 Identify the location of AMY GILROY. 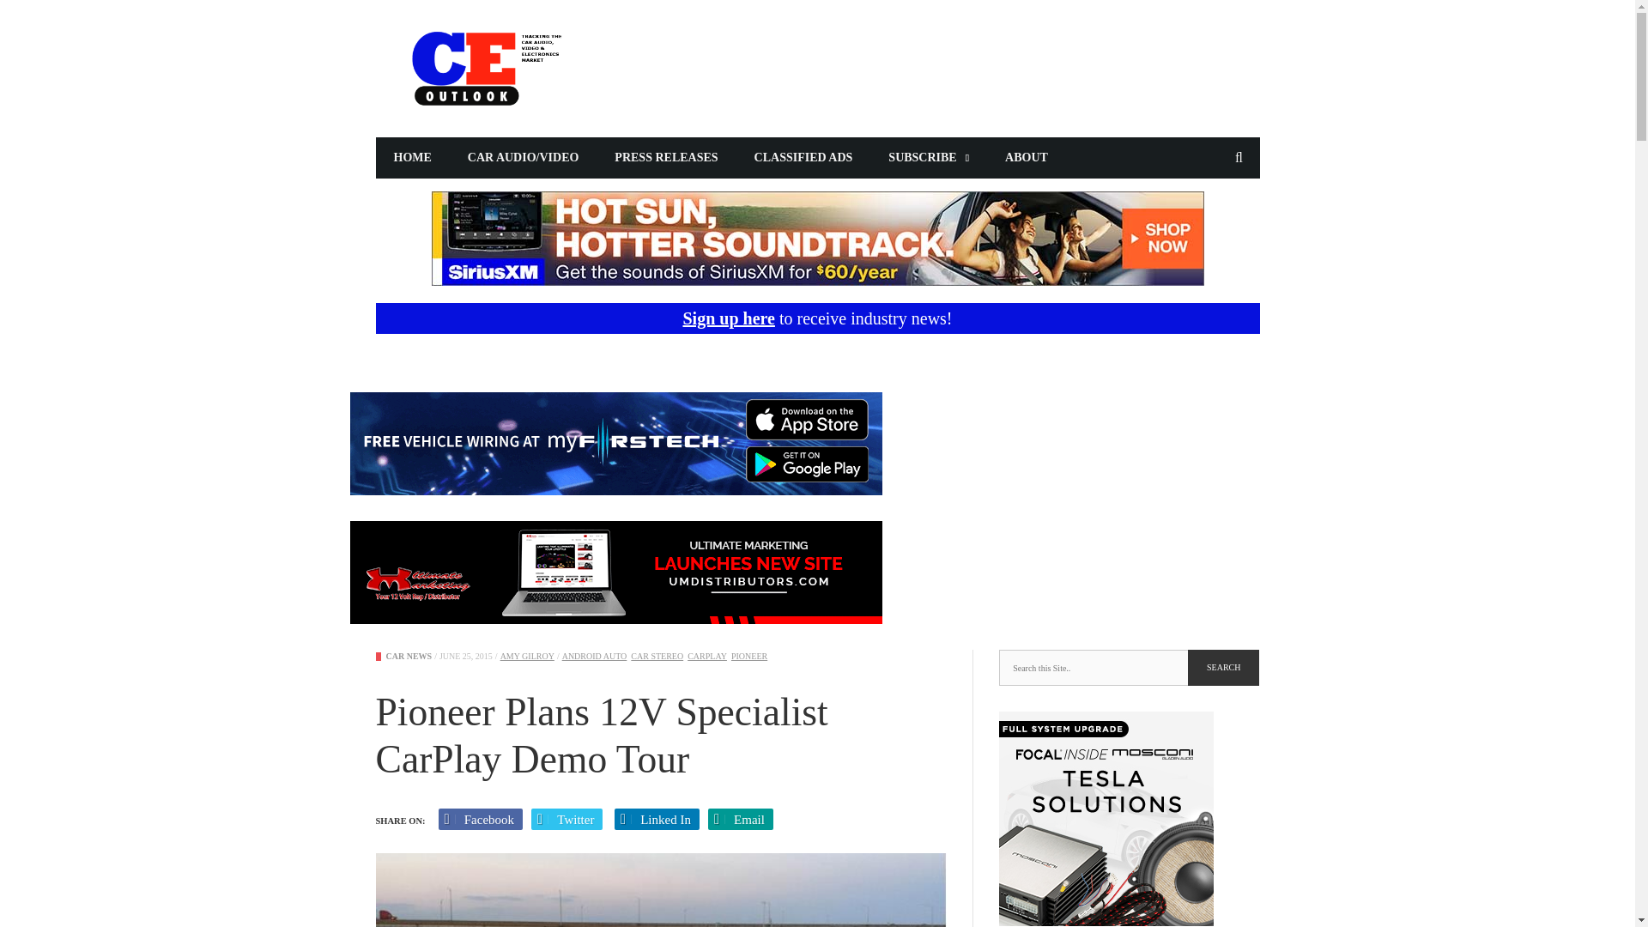
(527, 656).